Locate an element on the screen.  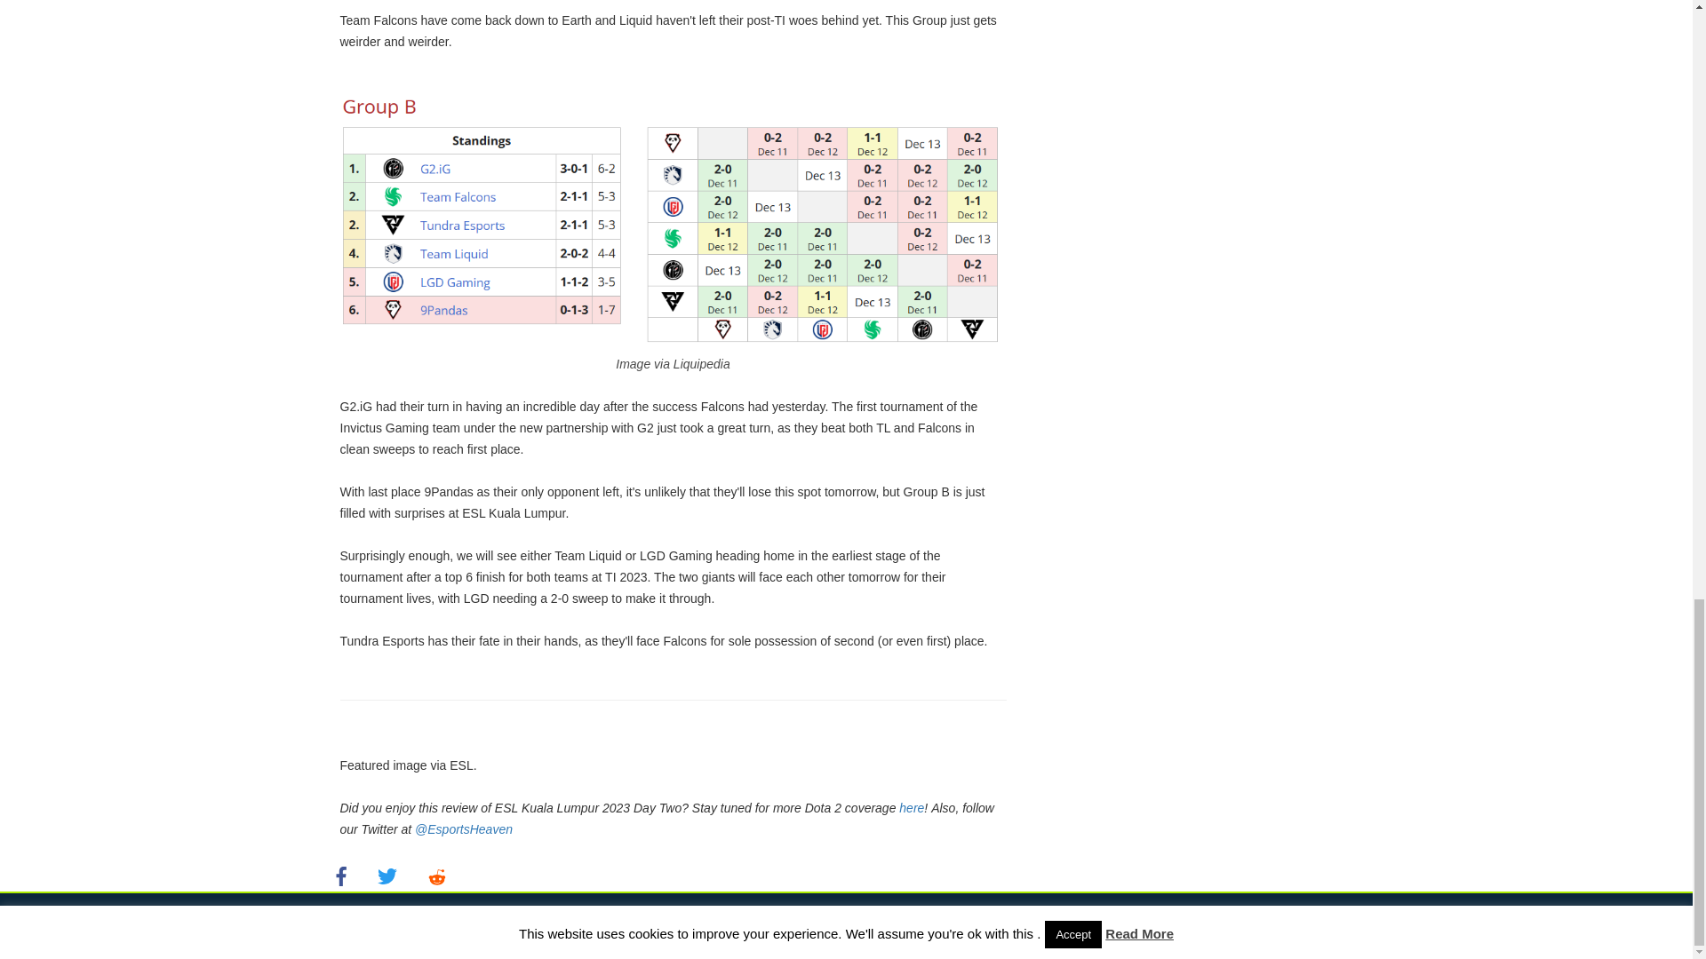
Advertise is located at coordinates (1134, 924).